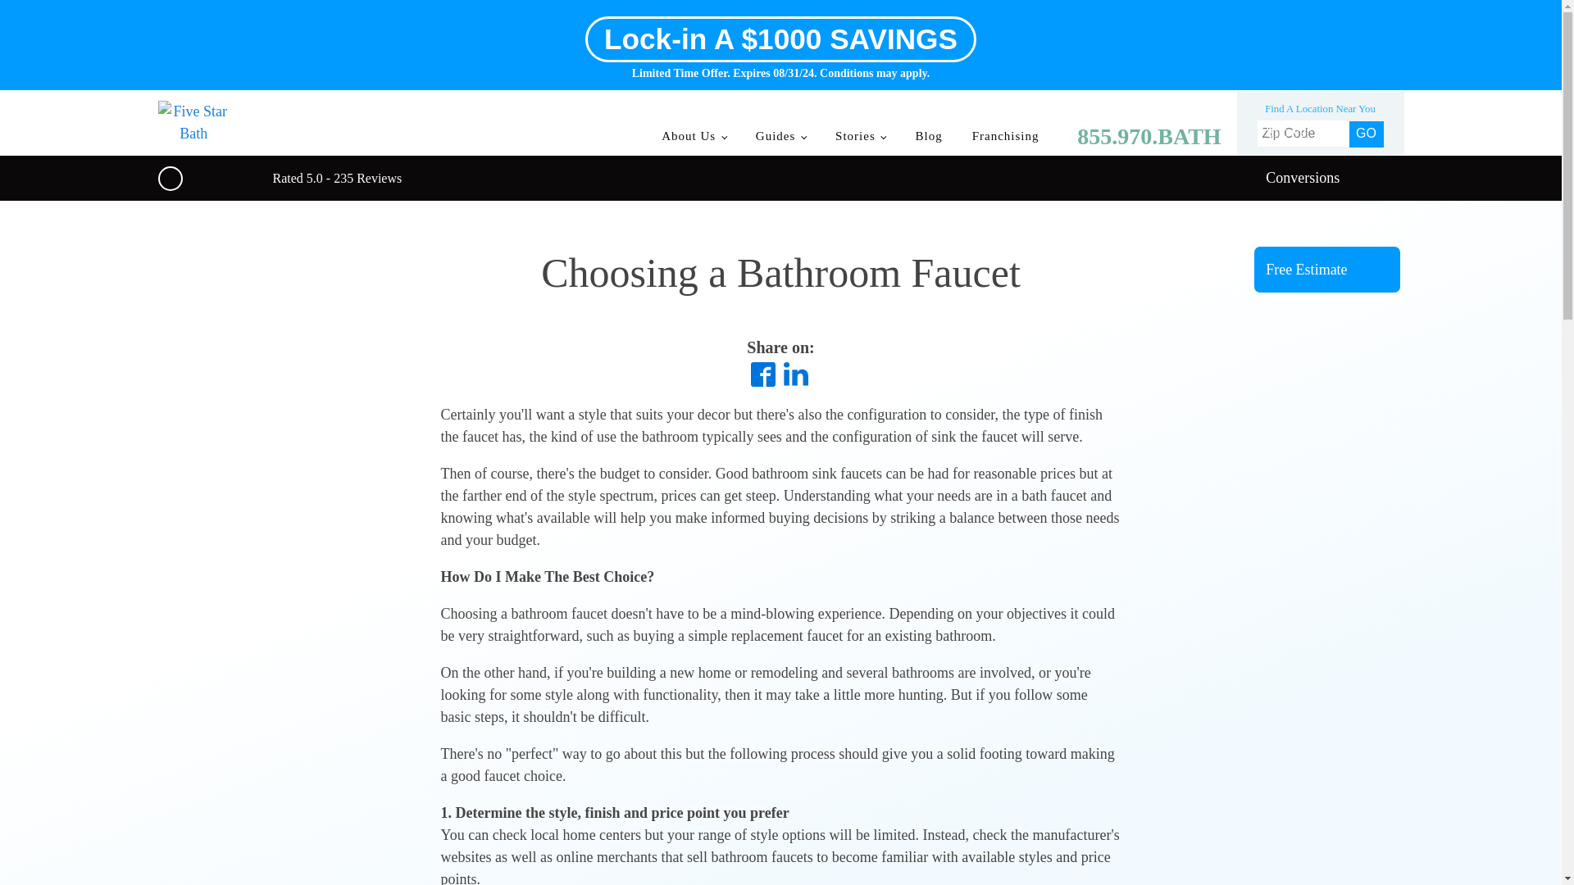 The image size is (1574, 885). Describe the element at coordinates (1138, 136) in the screenshot. I see `855.970.BATH` at that location.